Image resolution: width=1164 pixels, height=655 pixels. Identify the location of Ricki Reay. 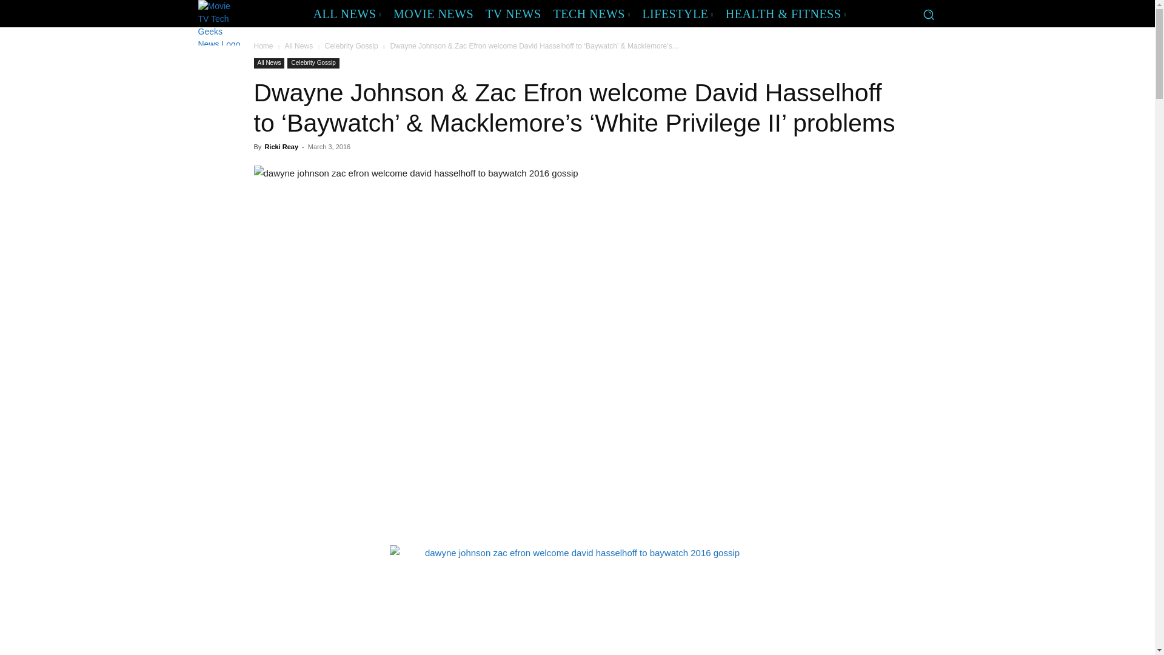
(281, 147).